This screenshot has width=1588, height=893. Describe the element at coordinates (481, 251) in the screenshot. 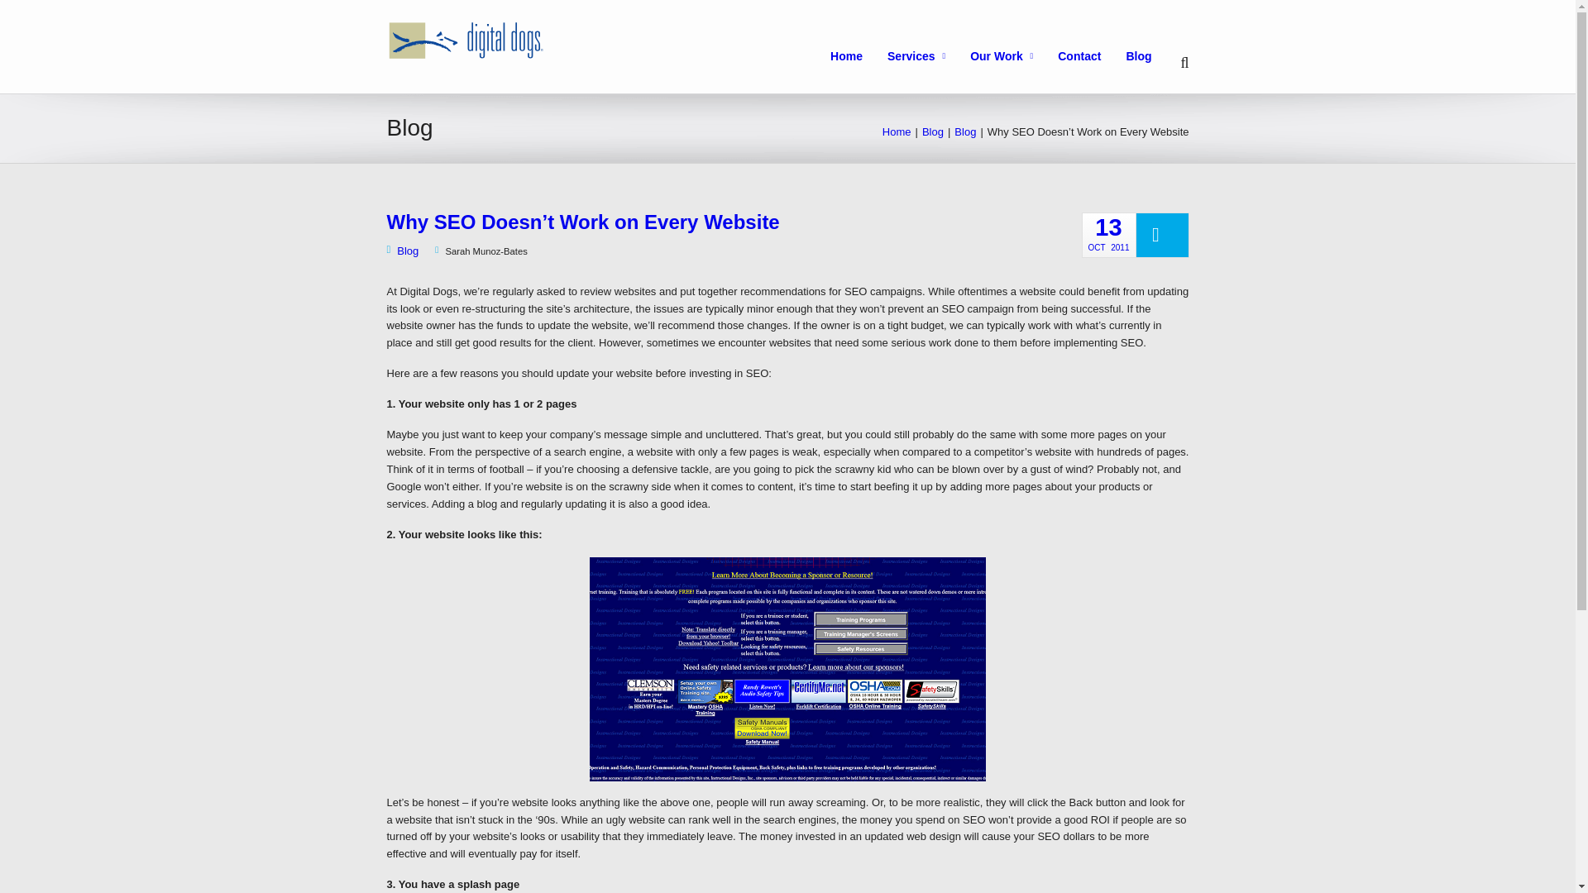

I see `Sarah Munoz-Bates` at that location.